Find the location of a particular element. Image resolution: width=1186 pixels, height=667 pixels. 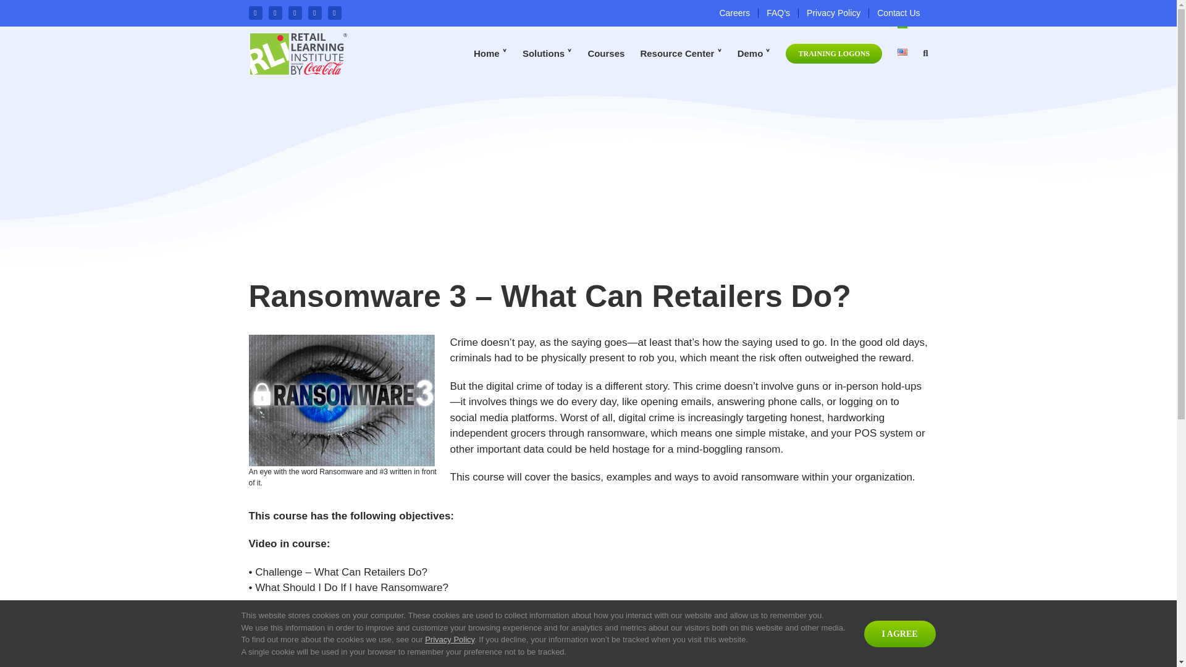

Twitter is located at coordinates (274, 12).